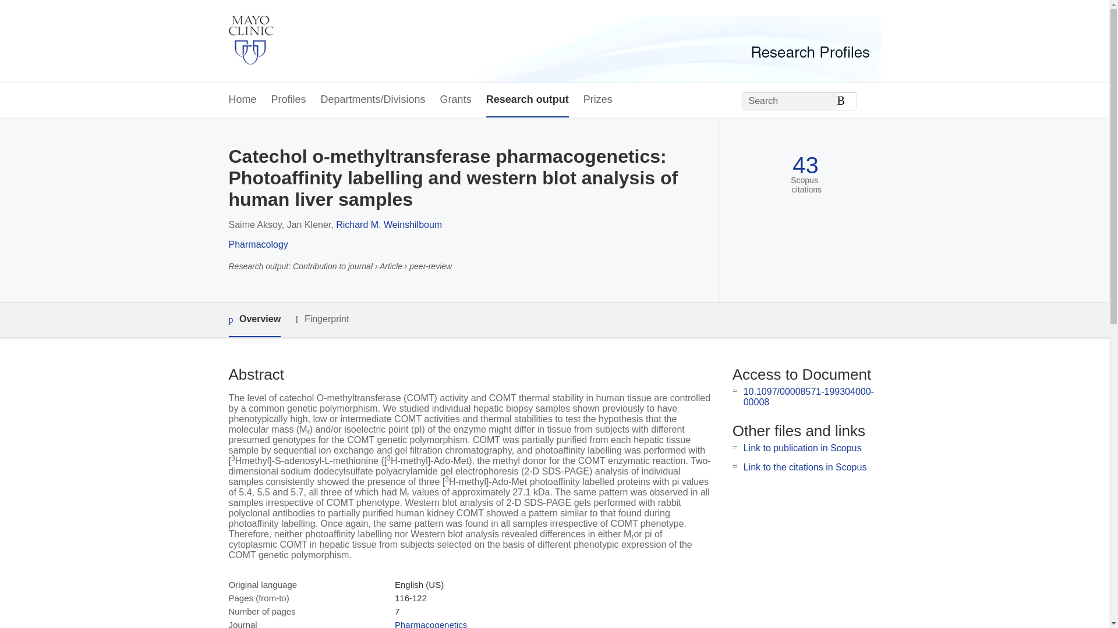  I want to click on Prizes, so click(598, 100).